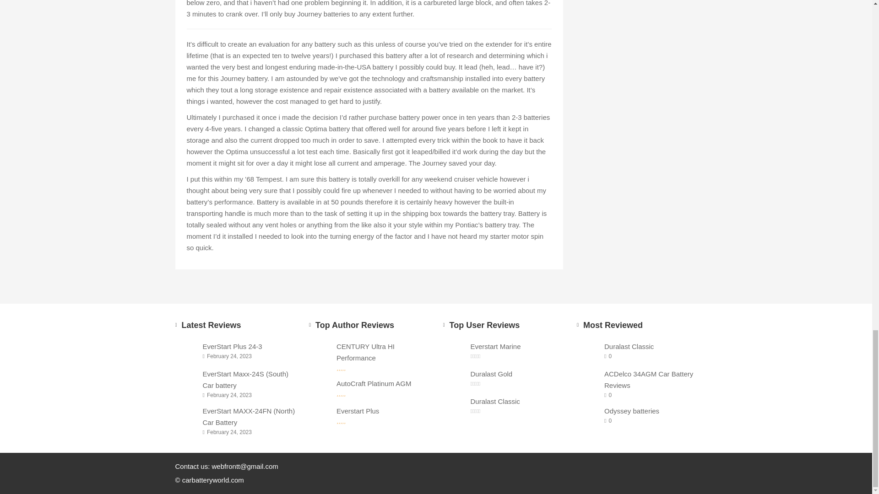 The height and width of the screenshot is (494, 879). What do you see at coordinates (383, 383) in the screenshot?
I see `AutoCraft Platinum AGM` at bounding box center [383, 383].